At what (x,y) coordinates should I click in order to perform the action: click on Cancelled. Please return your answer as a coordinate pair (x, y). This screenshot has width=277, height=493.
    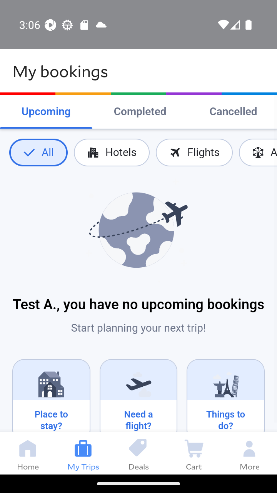
    Looking at the image, I should click on (233, 112).